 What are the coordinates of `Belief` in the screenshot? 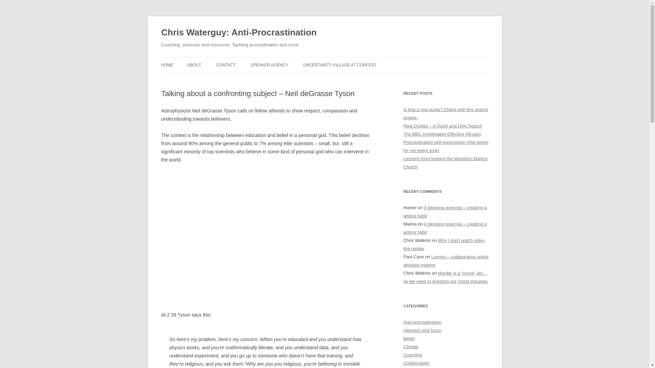 It's located at (409, 339).